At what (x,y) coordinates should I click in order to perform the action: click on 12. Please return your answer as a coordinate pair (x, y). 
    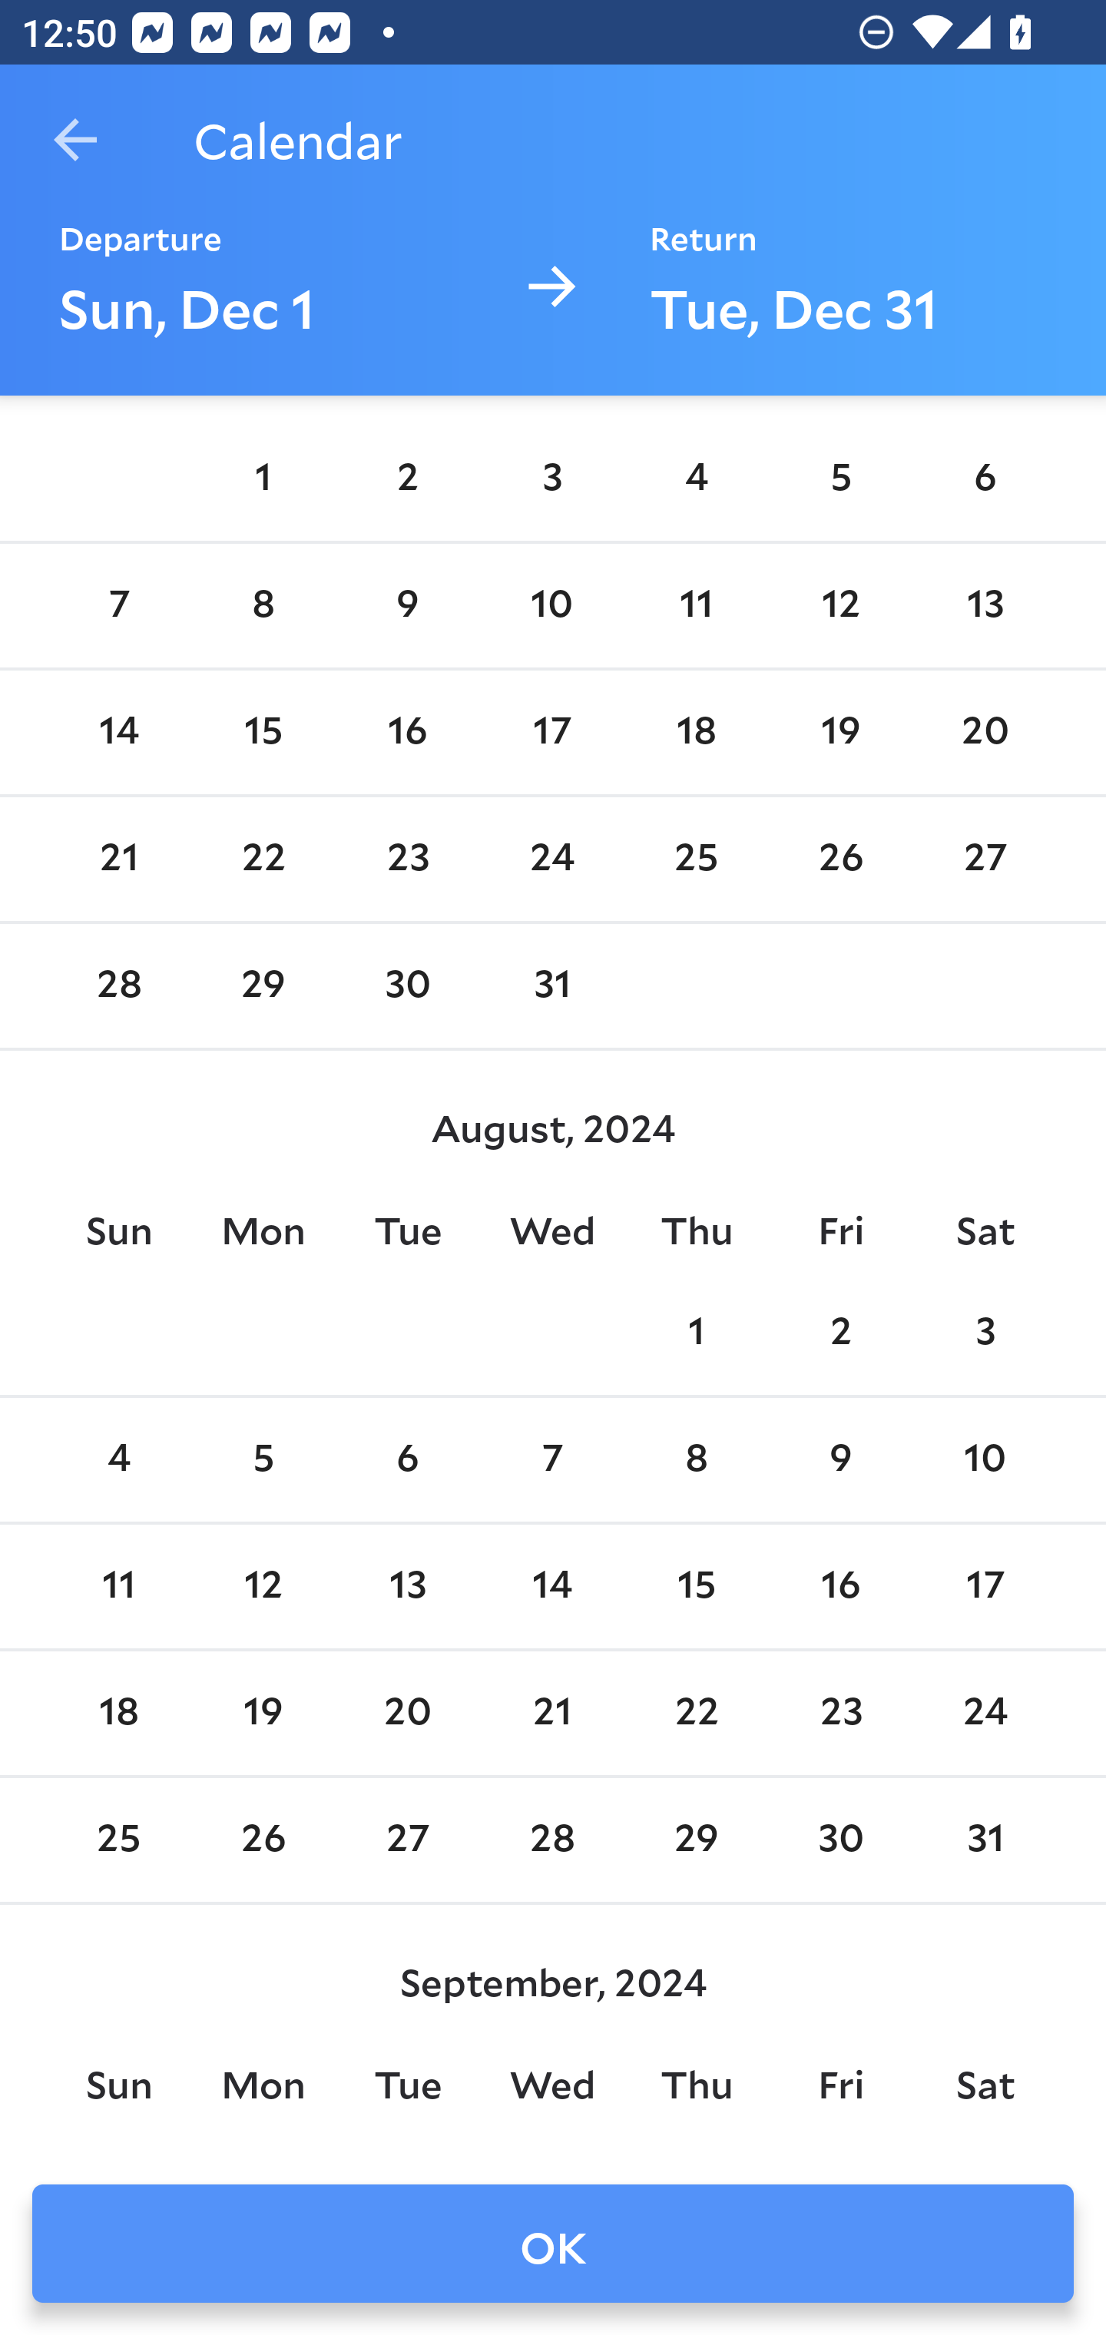
    Looking at the image, I should click on (840, 607).